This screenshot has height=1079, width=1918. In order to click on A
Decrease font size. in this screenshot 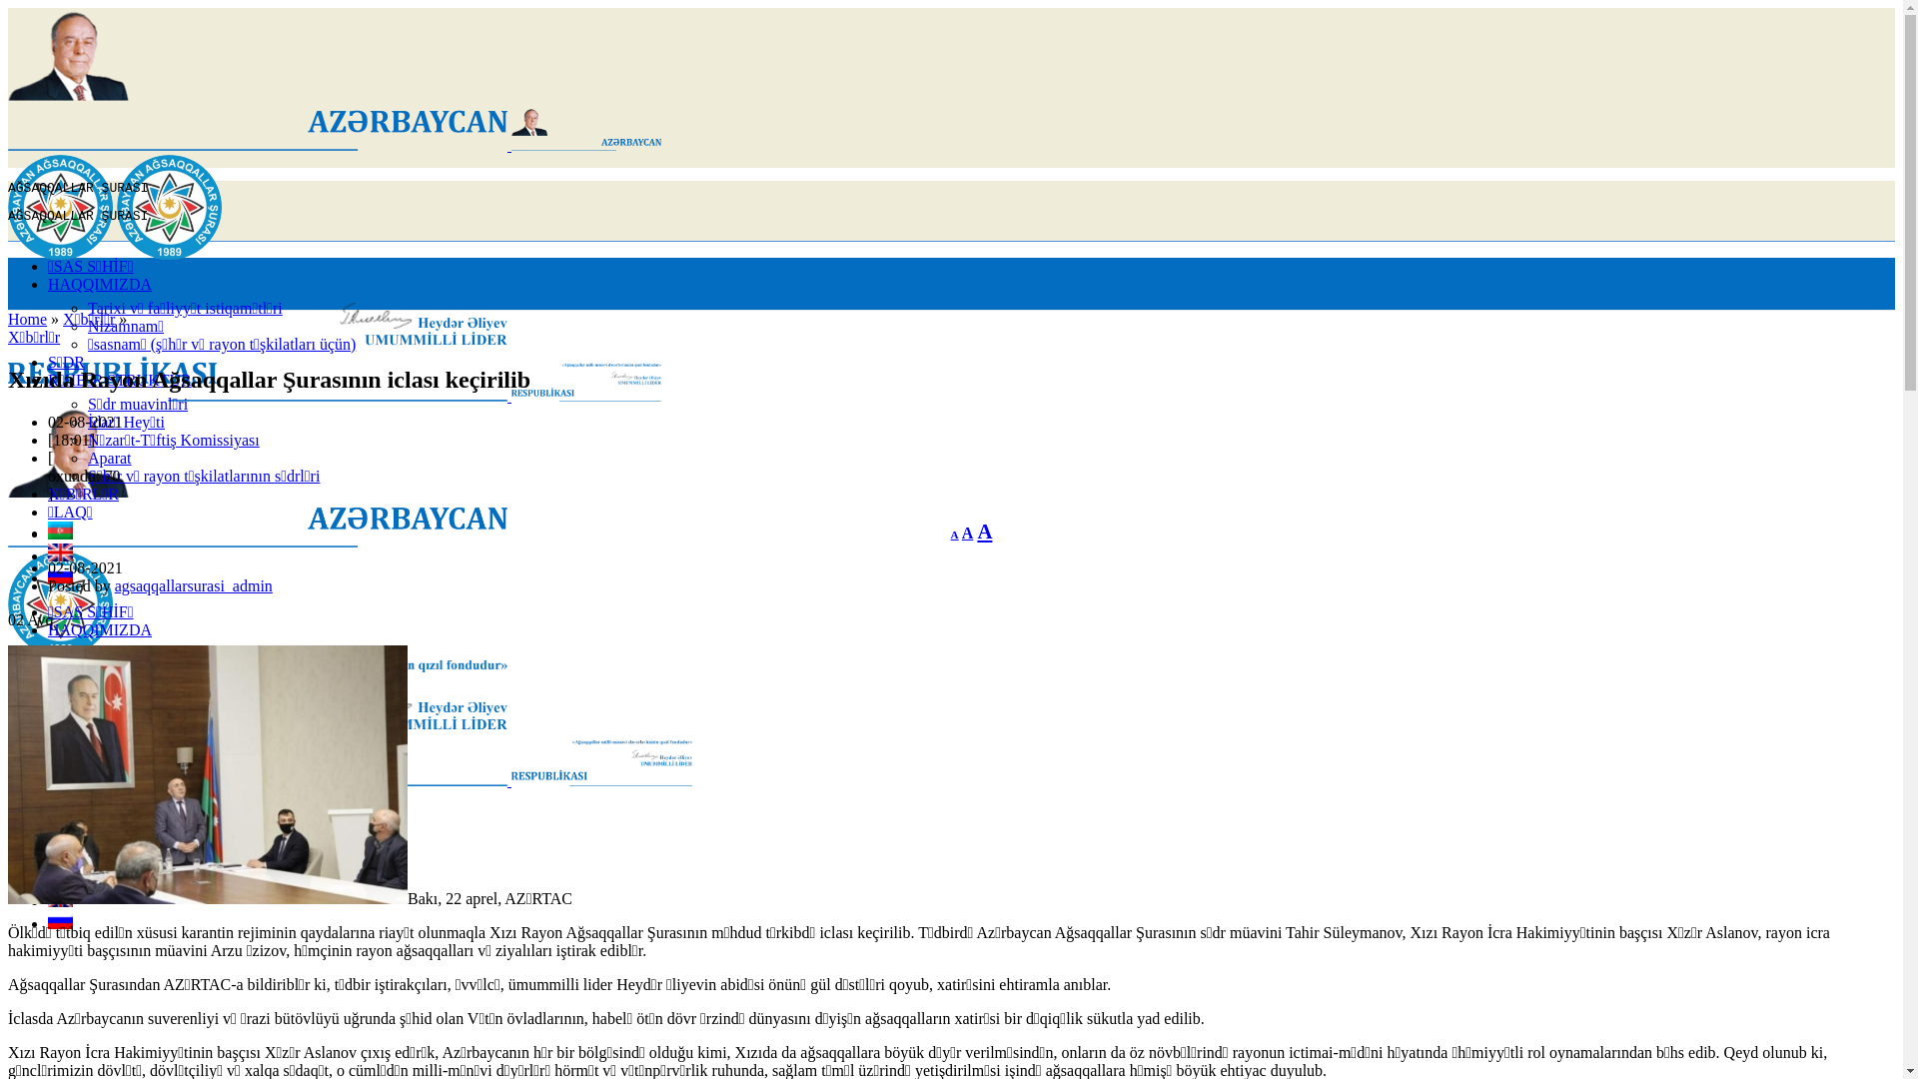, I will do `click(955, 535)`.